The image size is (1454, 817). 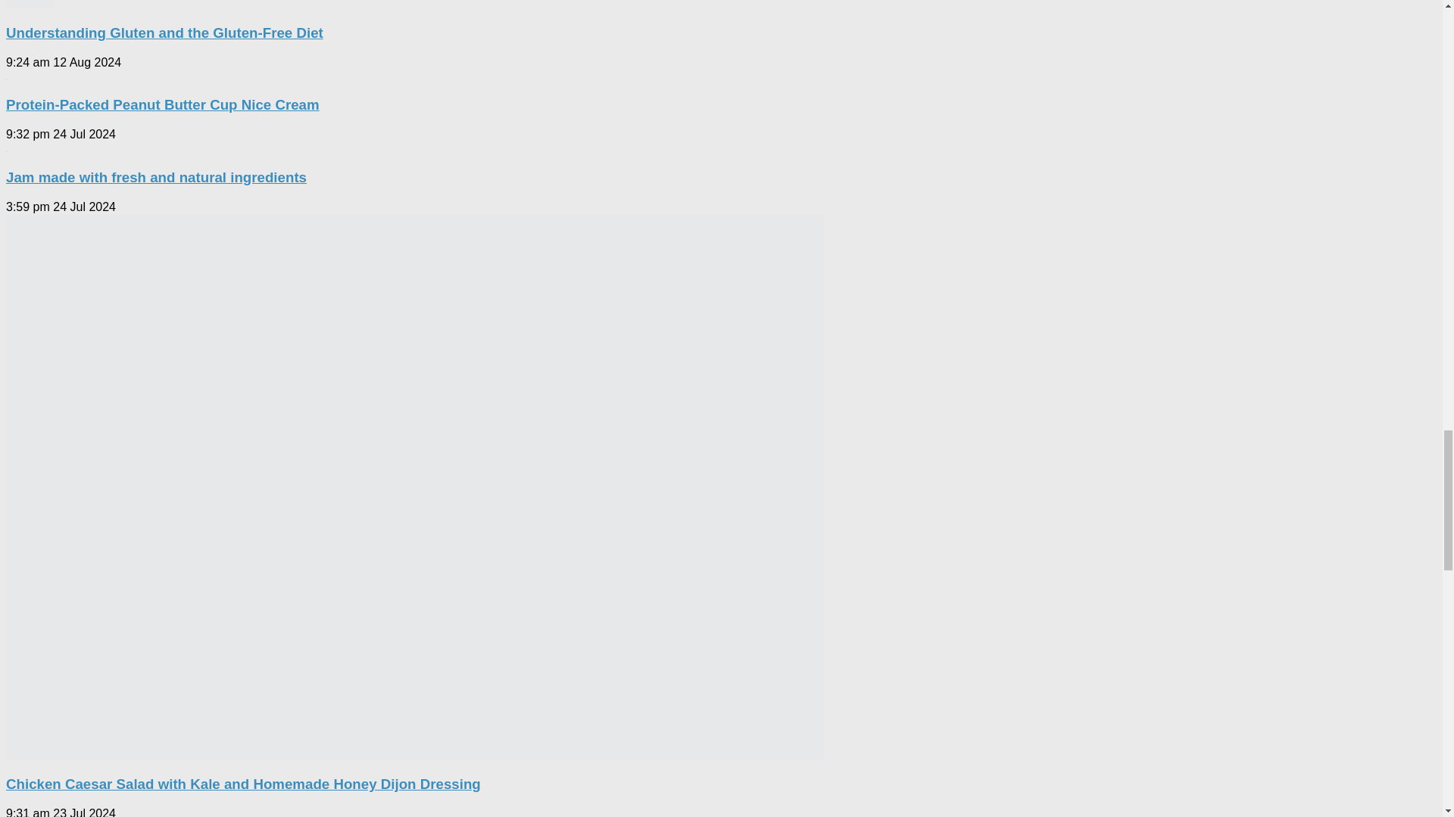 I want to click on Understanding Gluten and the Gluten-Free Diet, so click(x=164, y=33).